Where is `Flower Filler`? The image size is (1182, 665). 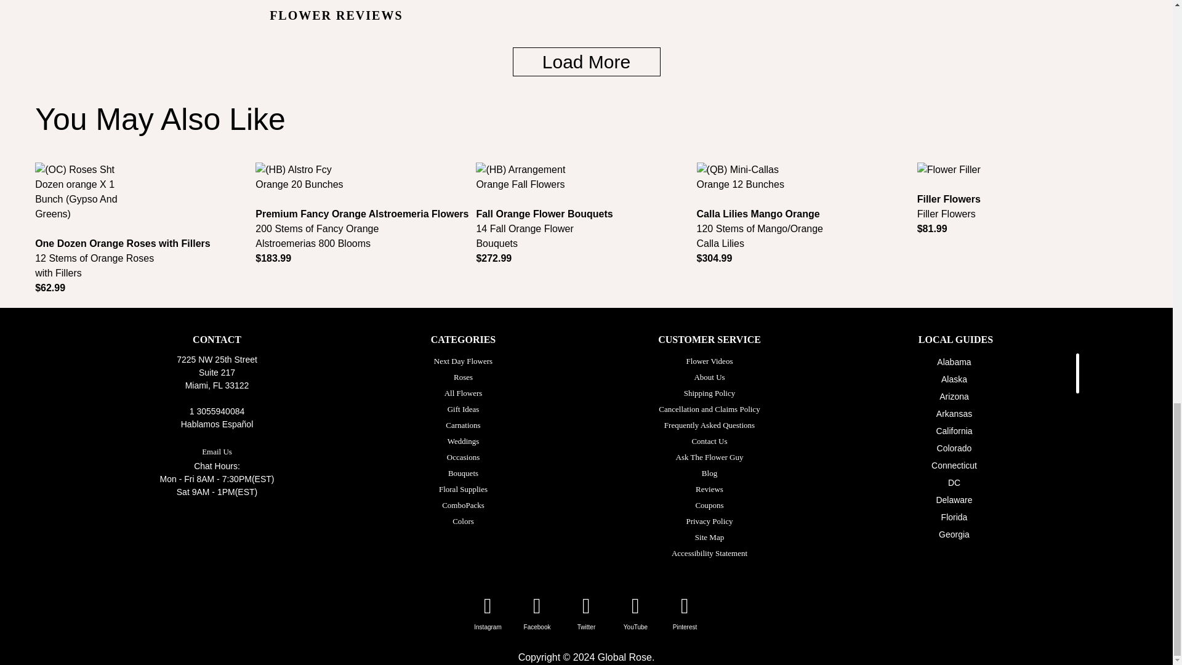 Flower Filler is located at coordinates (949, 170).